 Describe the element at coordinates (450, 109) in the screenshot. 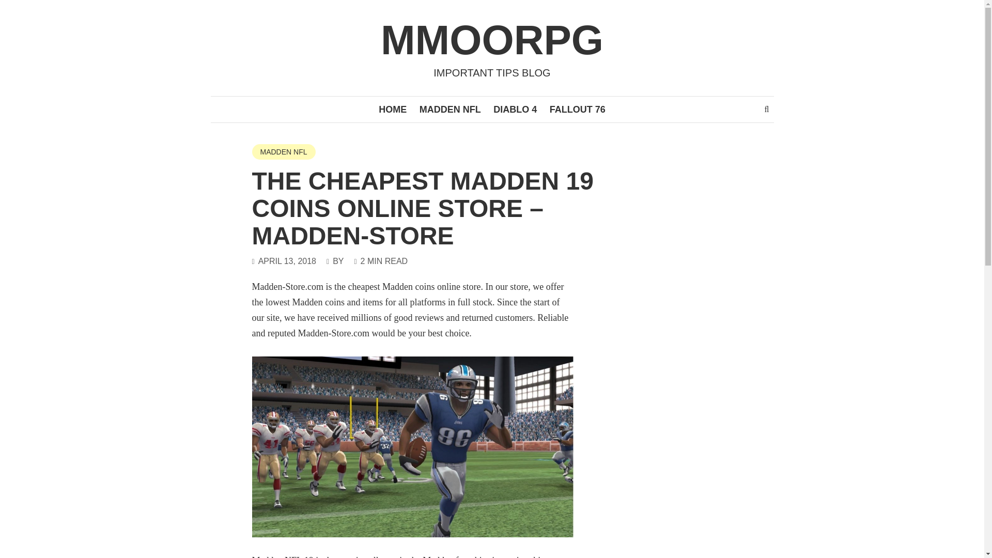

I see `MADDEN NFL` at that location.